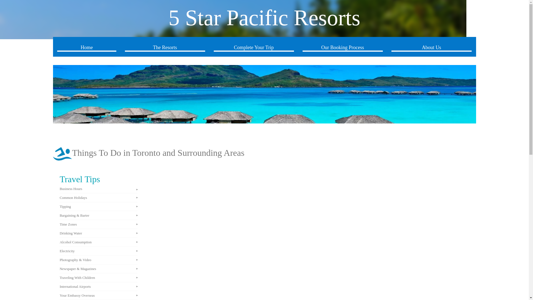  What do you see at coordinates (264, 18) in the screenshot?
I see `5 Star Pacific Resorts` at bounding box center [264, 18].